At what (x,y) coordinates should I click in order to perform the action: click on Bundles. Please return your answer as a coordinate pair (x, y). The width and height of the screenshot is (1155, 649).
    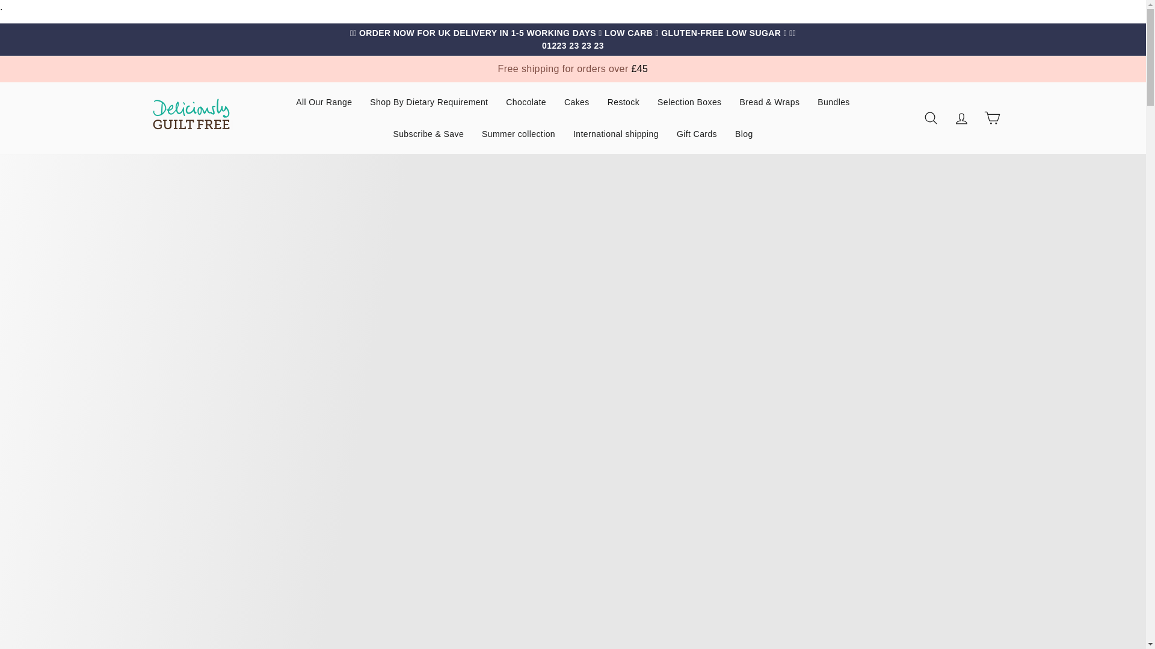
    Looking at the image, I should click on (833, 102).